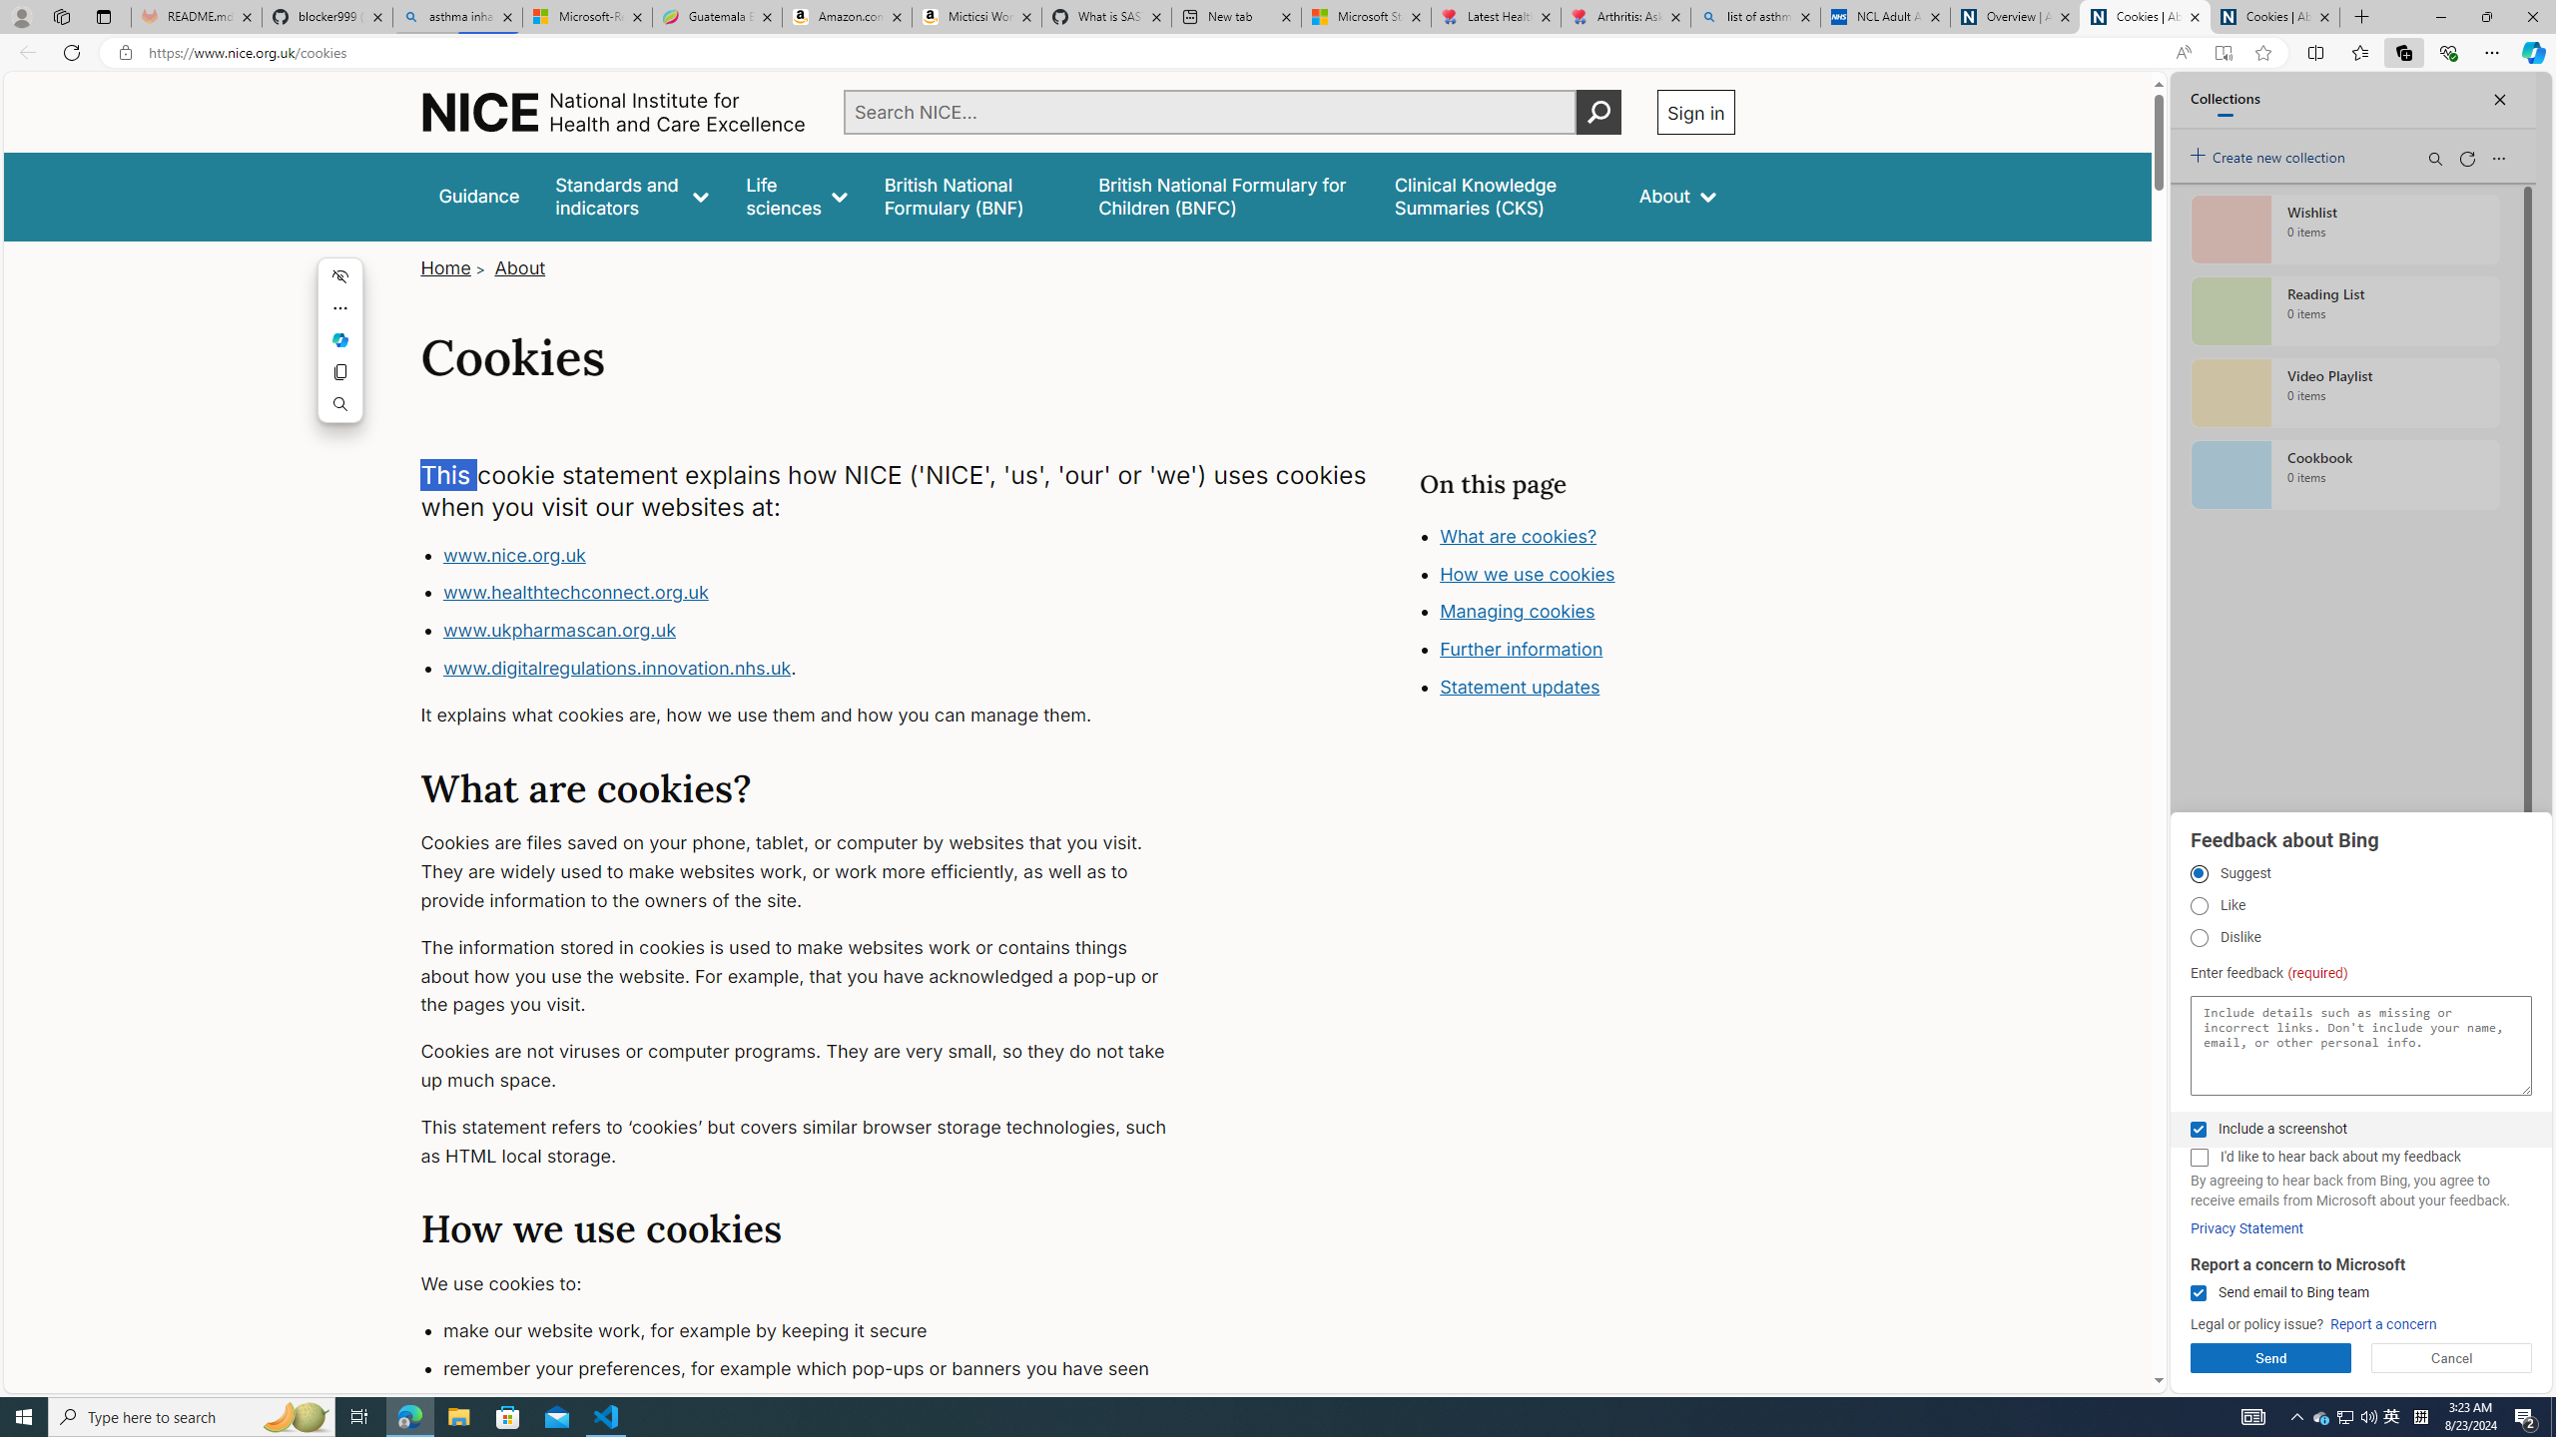  What do you see at coordinates (1527, 574) in the screenshot?
I see `How we use cookies` at bounding box center [1527, 574].